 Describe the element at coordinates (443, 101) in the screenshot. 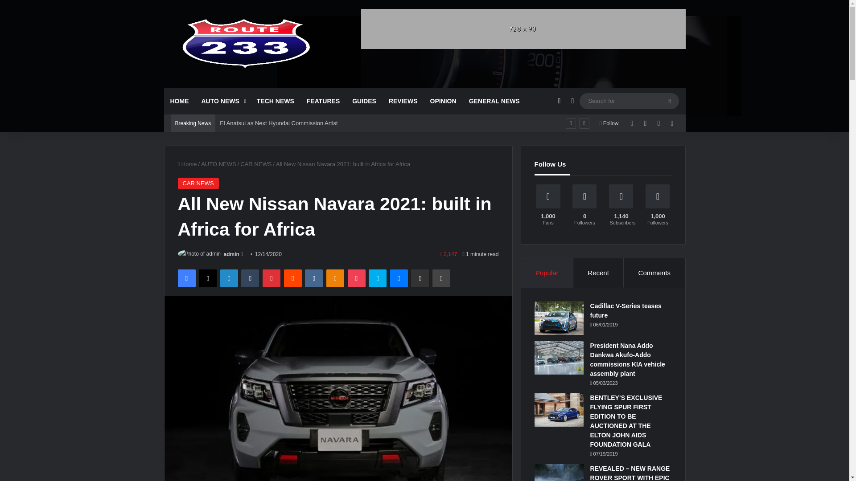

I see `OPINION` at that location.